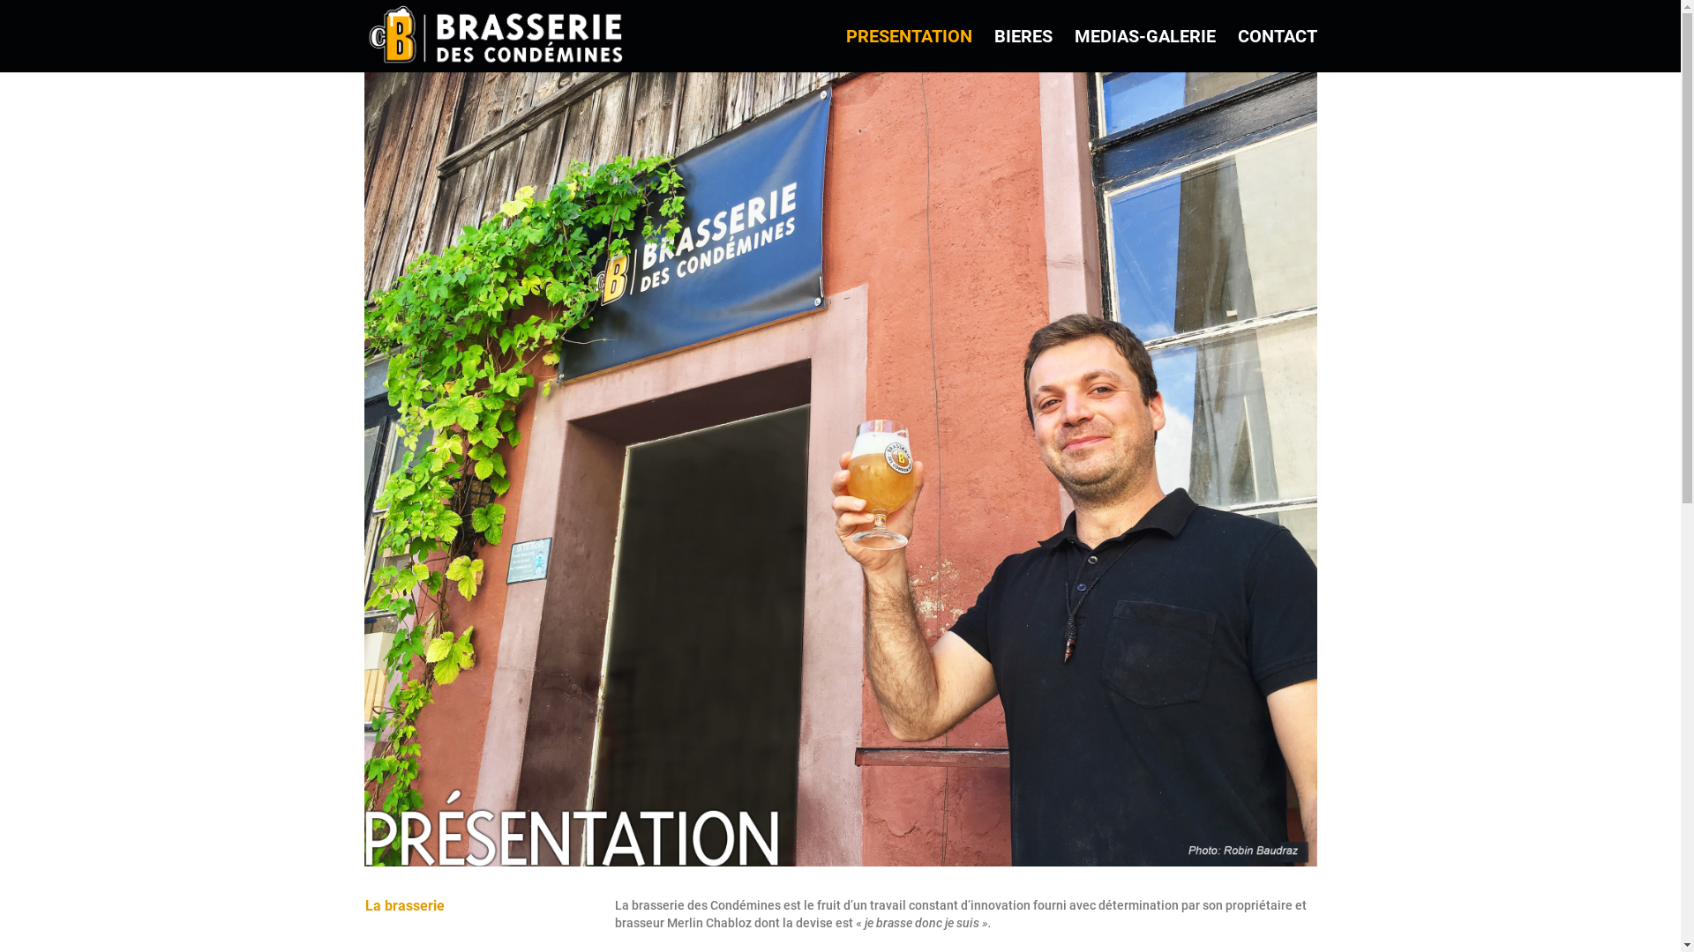 Image resolution: width=1694 pixels, height=952 pixels. Describe the element at coordinates (1023, 51) in the screenshot. I see `BIERES` at that location.